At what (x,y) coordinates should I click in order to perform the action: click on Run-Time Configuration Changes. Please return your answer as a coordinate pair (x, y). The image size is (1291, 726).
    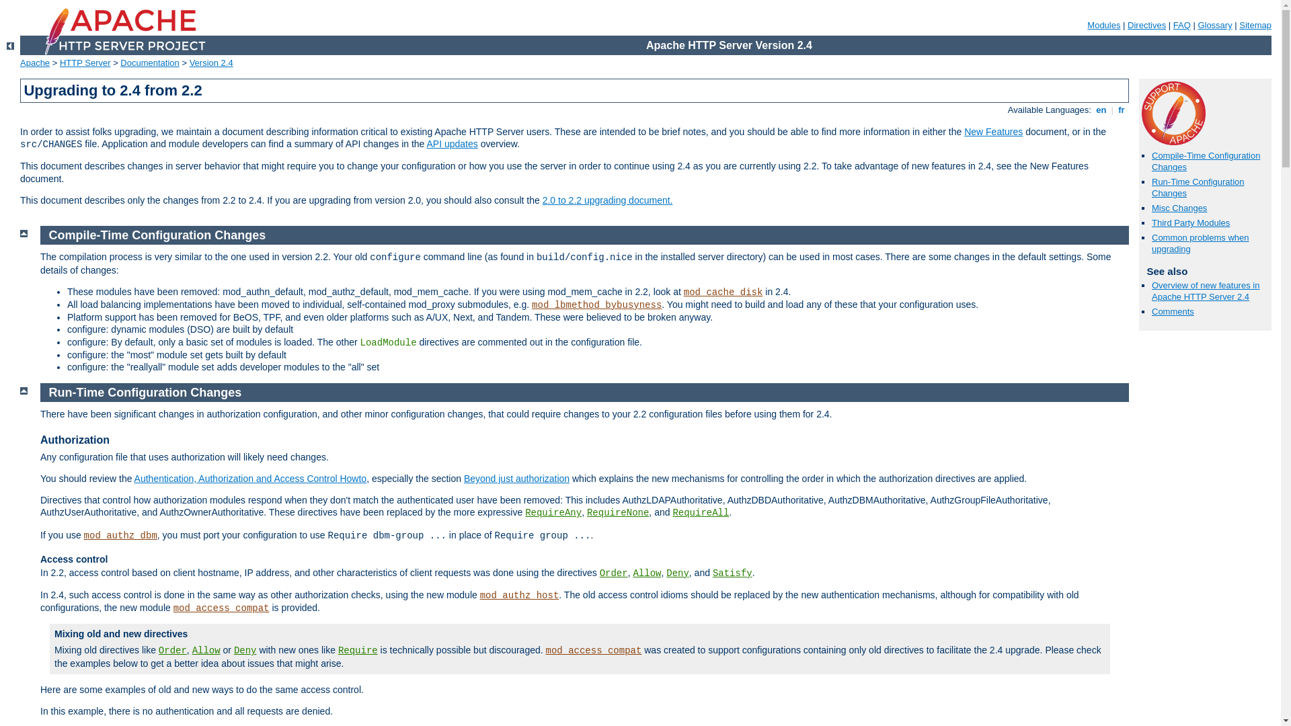
    Looking at the image, I should click on (1198, 188).